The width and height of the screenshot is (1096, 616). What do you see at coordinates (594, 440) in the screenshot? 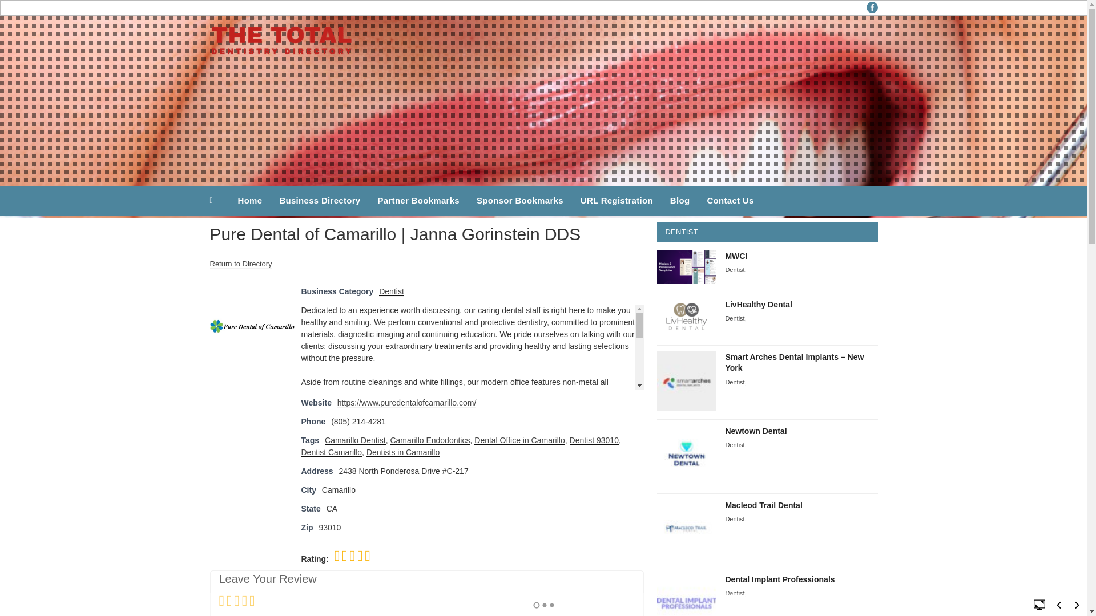
I see `Dentist 93010` at bounding box center [594, 440].